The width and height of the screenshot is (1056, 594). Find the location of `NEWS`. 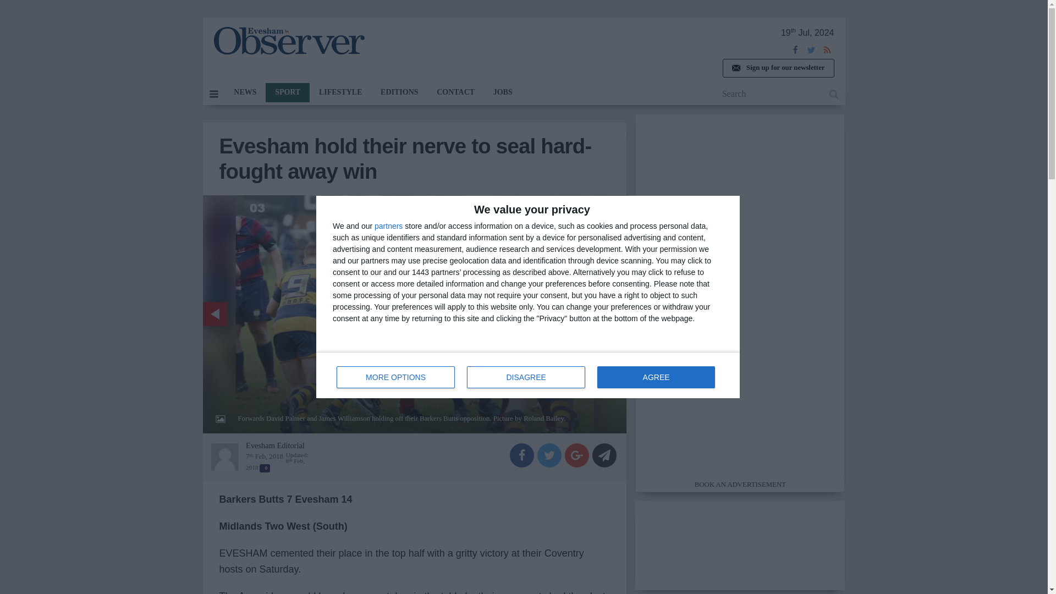

NEWS is located at coordinates (656, 377).